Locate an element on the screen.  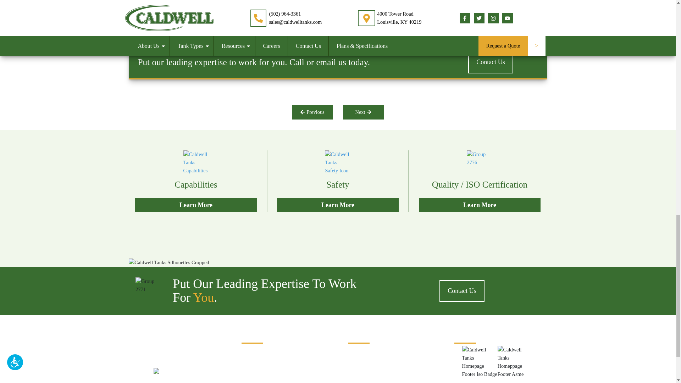
Learn More about our safety initiatives is located at coordinates (338, 182).